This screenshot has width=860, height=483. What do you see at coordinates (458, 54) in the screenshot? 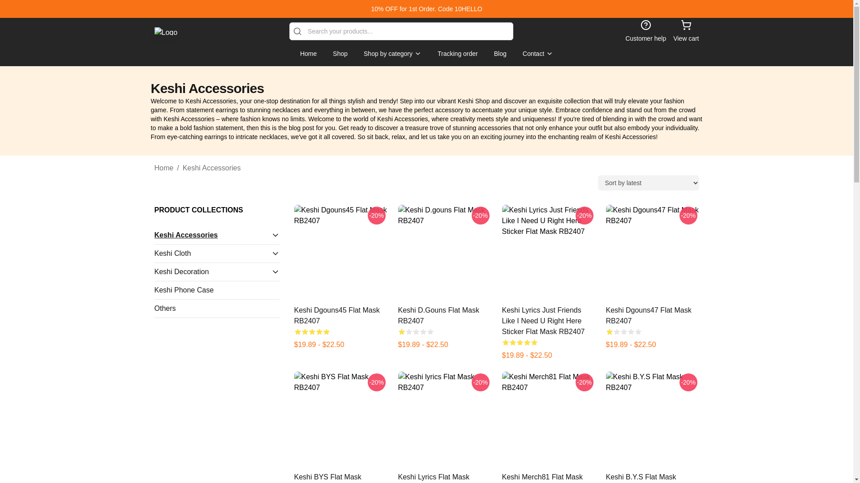
I see `Tracking order` at bounding box center [458, 54].